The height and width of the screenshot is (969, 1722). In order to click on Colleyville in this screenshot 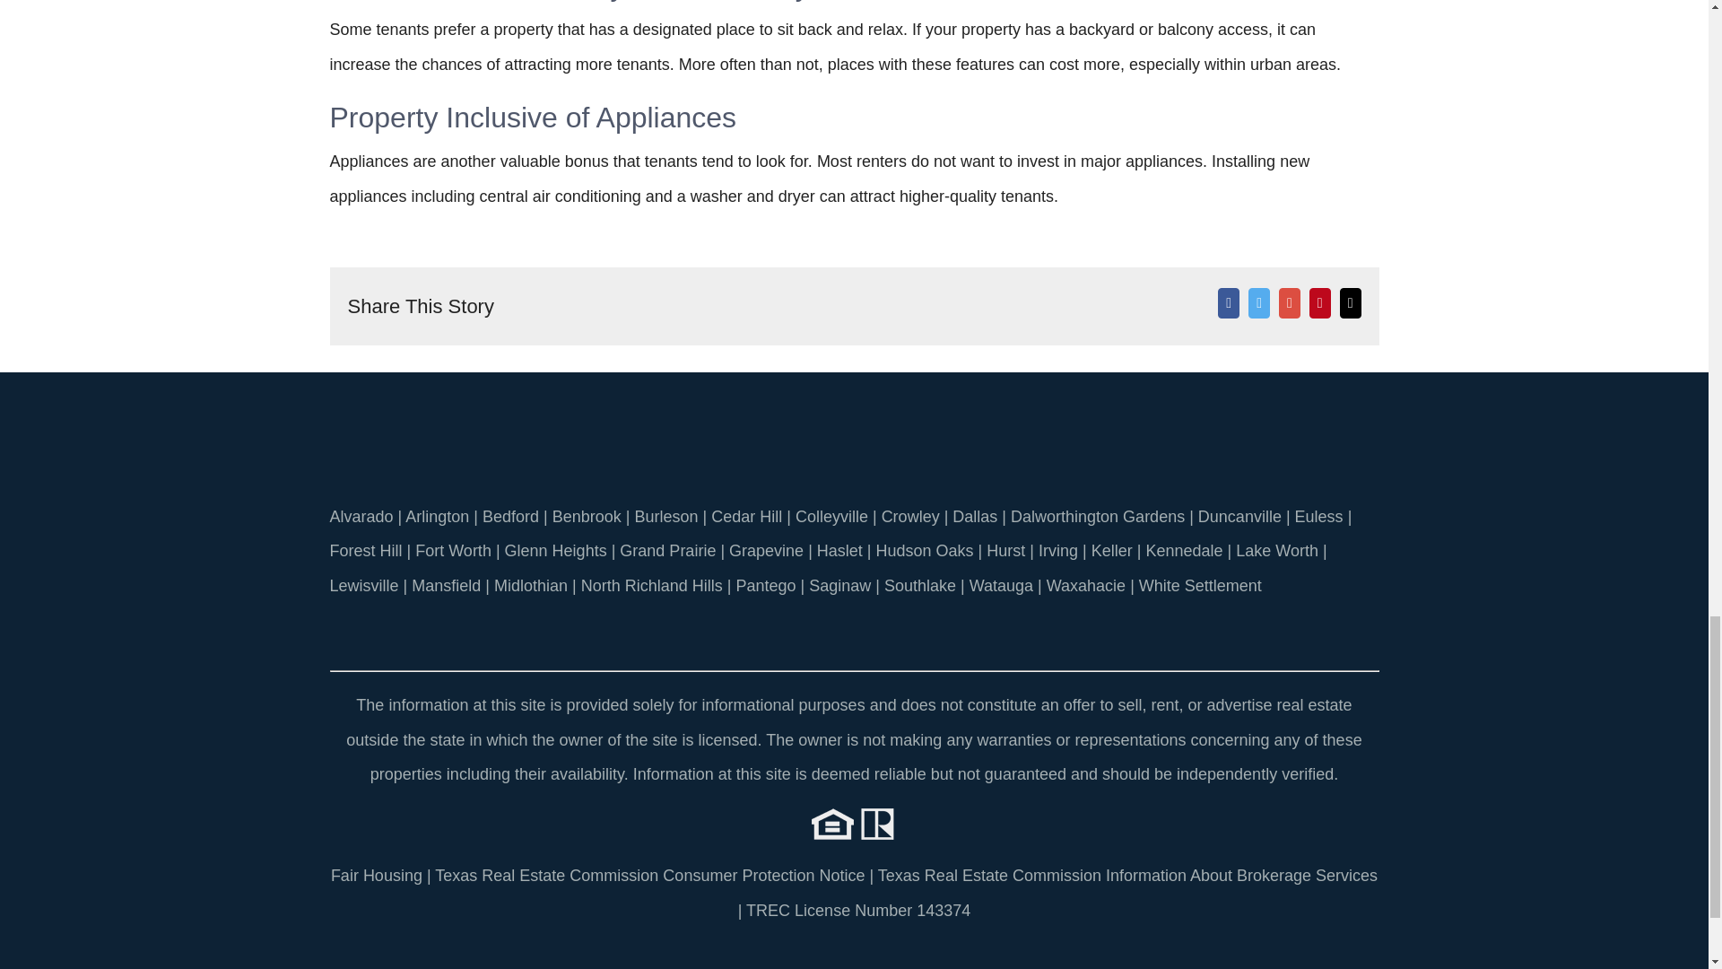, I will do `click(831, 517)`.